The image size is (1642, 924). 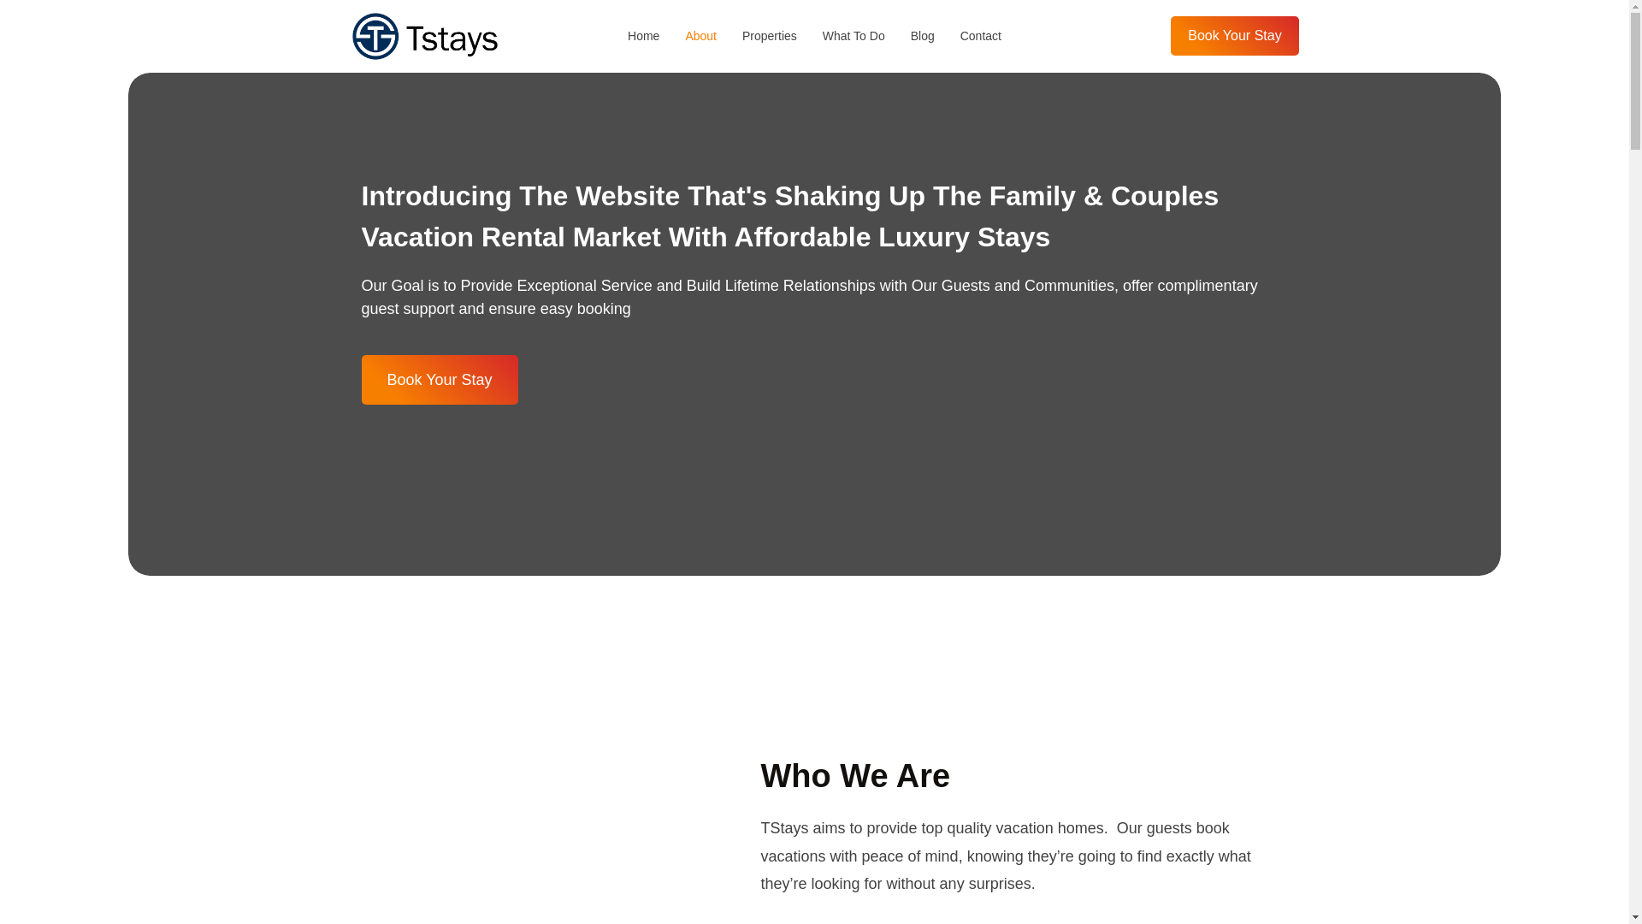 I want to click on Home, so click(x=643, y=36).